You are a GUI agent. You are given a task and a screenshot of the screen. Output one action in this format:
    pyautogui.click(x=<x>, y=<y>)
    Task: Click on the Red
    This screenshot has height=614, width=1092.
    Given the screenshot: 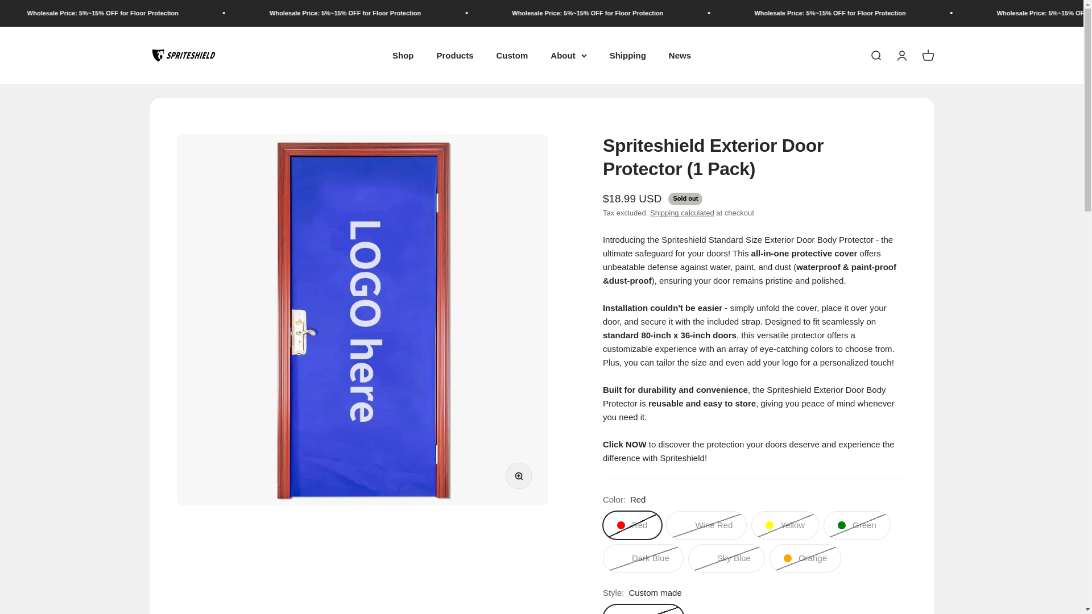 What is the action you would take?
    pyautogui.click(x=927, y=55)
    